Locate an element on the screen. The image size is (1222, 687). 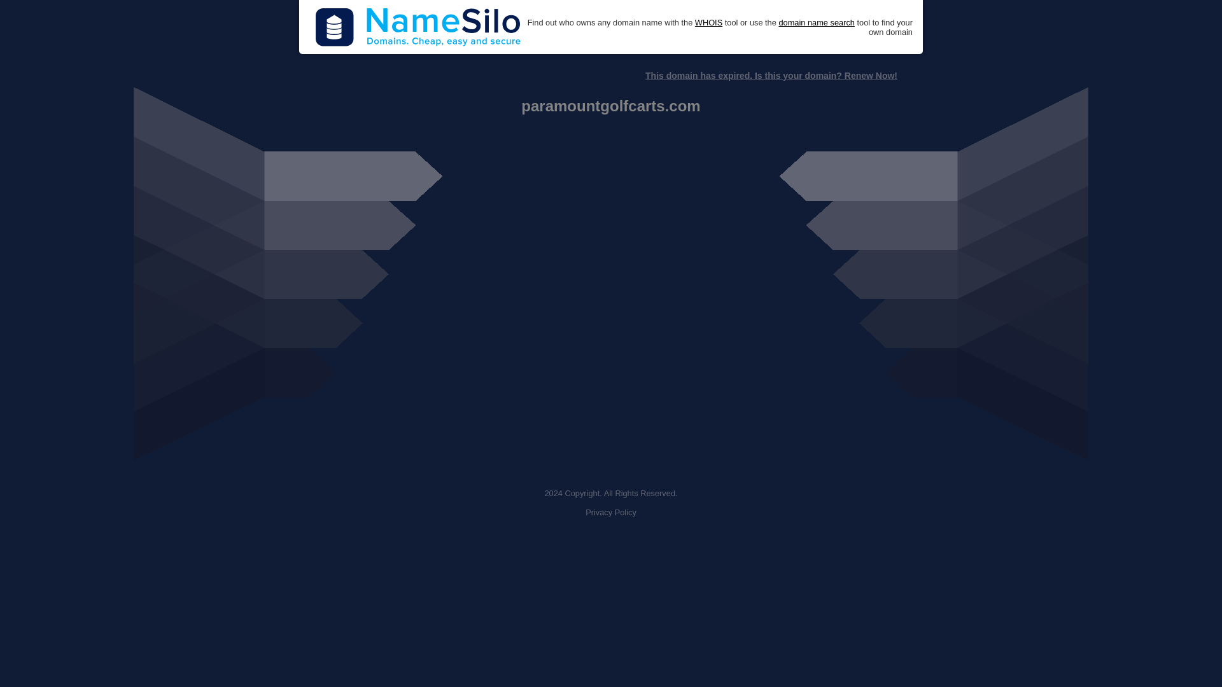
WHOIS is located at coordinates (708, 23).